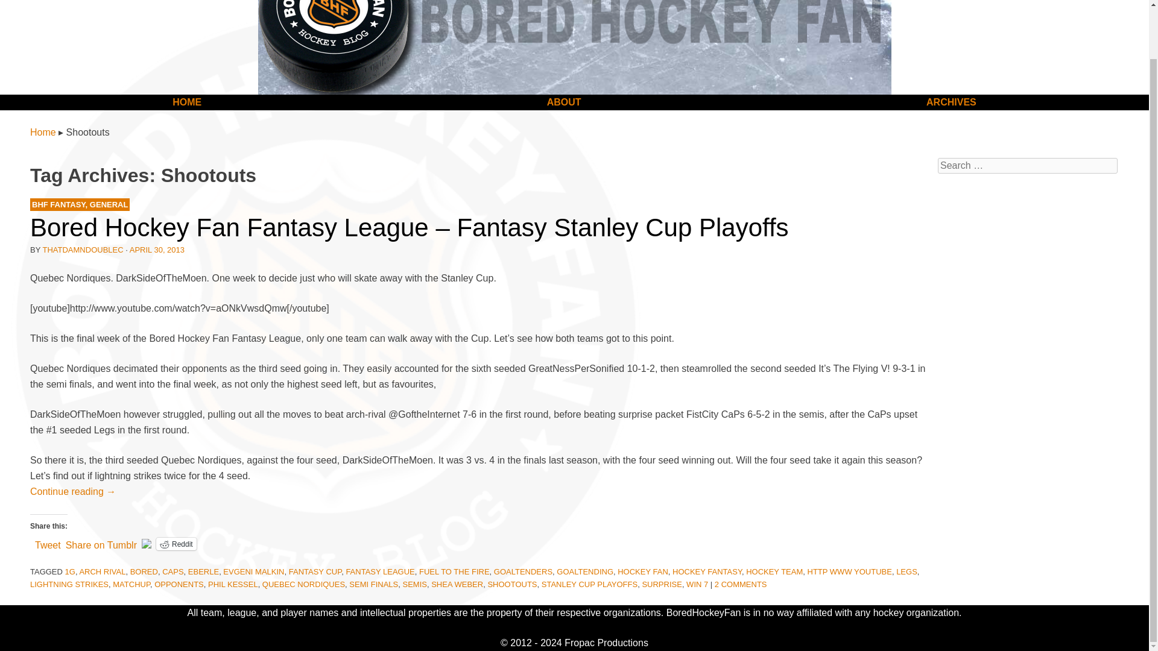 This screenshot has width=1158, height=651. Describe the element at coordinates (906, 571) in the screenshot. I see `LEGS` at that location.